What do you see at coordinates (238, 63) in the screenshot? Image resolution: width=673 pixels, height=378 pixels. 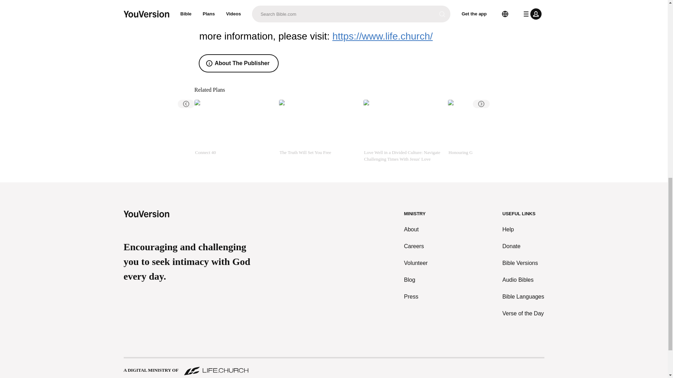 I see `About The Publisher` at bounding box center [238, 63].